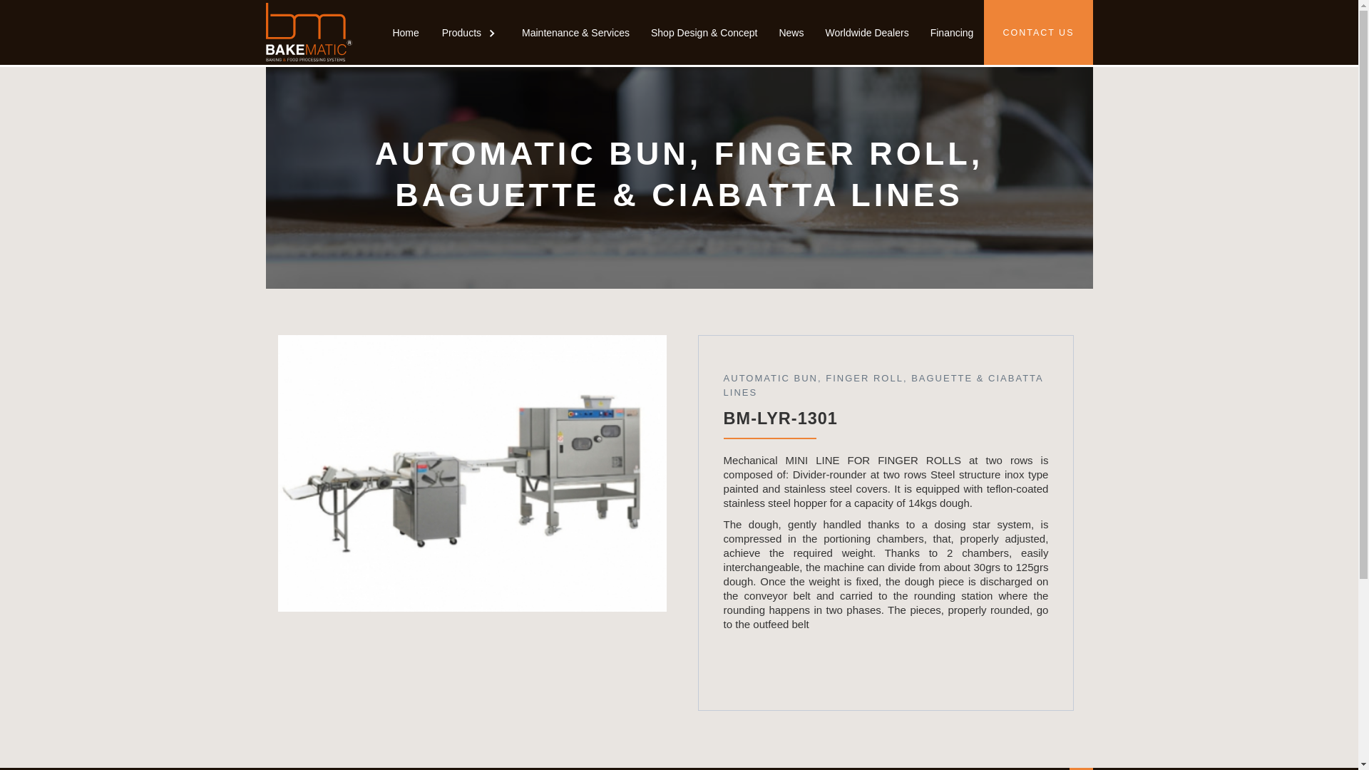 Image resolution: width=1369 pixels, height=770 pixels. Describe the element at coordinates (866, 32) in the screenshot. I see `Worldwide Dealers` at that location.